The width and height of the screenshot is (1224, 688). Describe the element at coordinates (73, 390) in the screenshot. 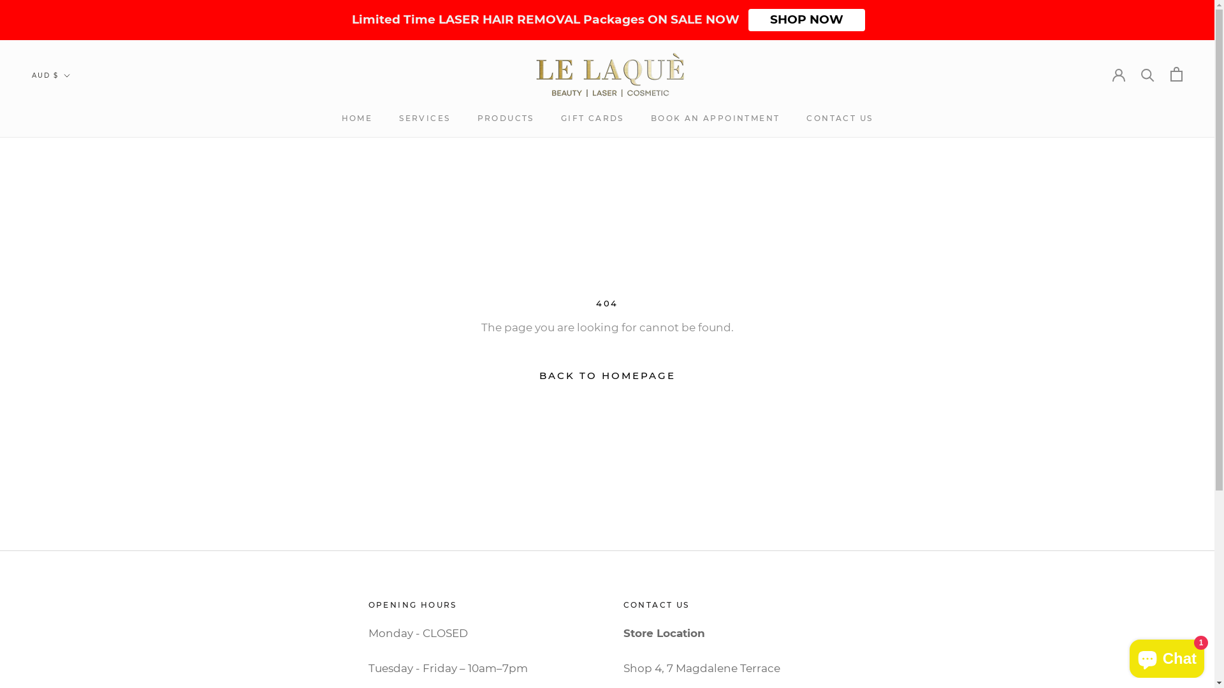

I see `BZD` at that location.